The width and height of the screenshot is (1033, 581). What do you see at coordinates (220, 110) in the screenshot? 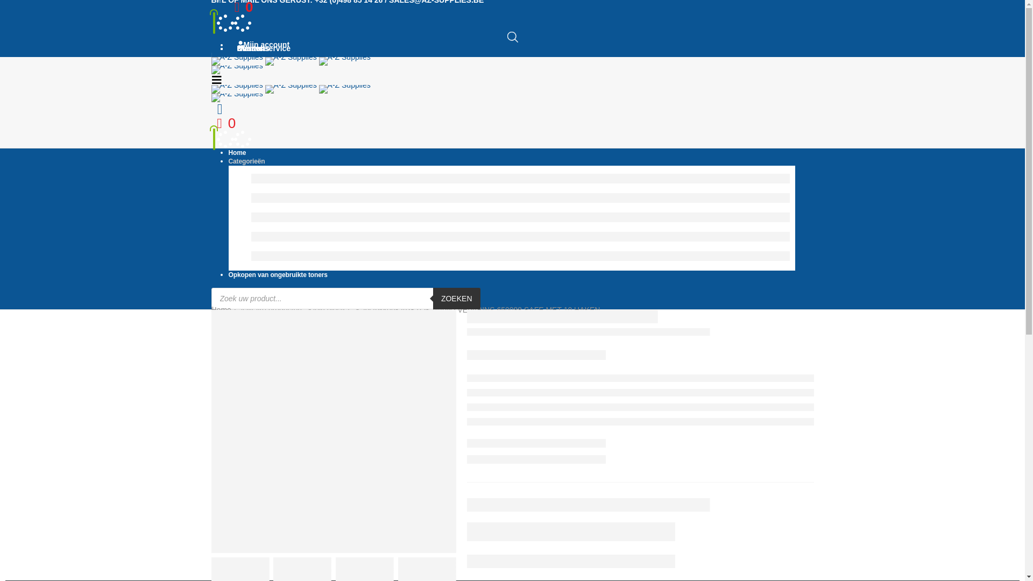
I see `Mijn account` at bounding box center [220, 110].